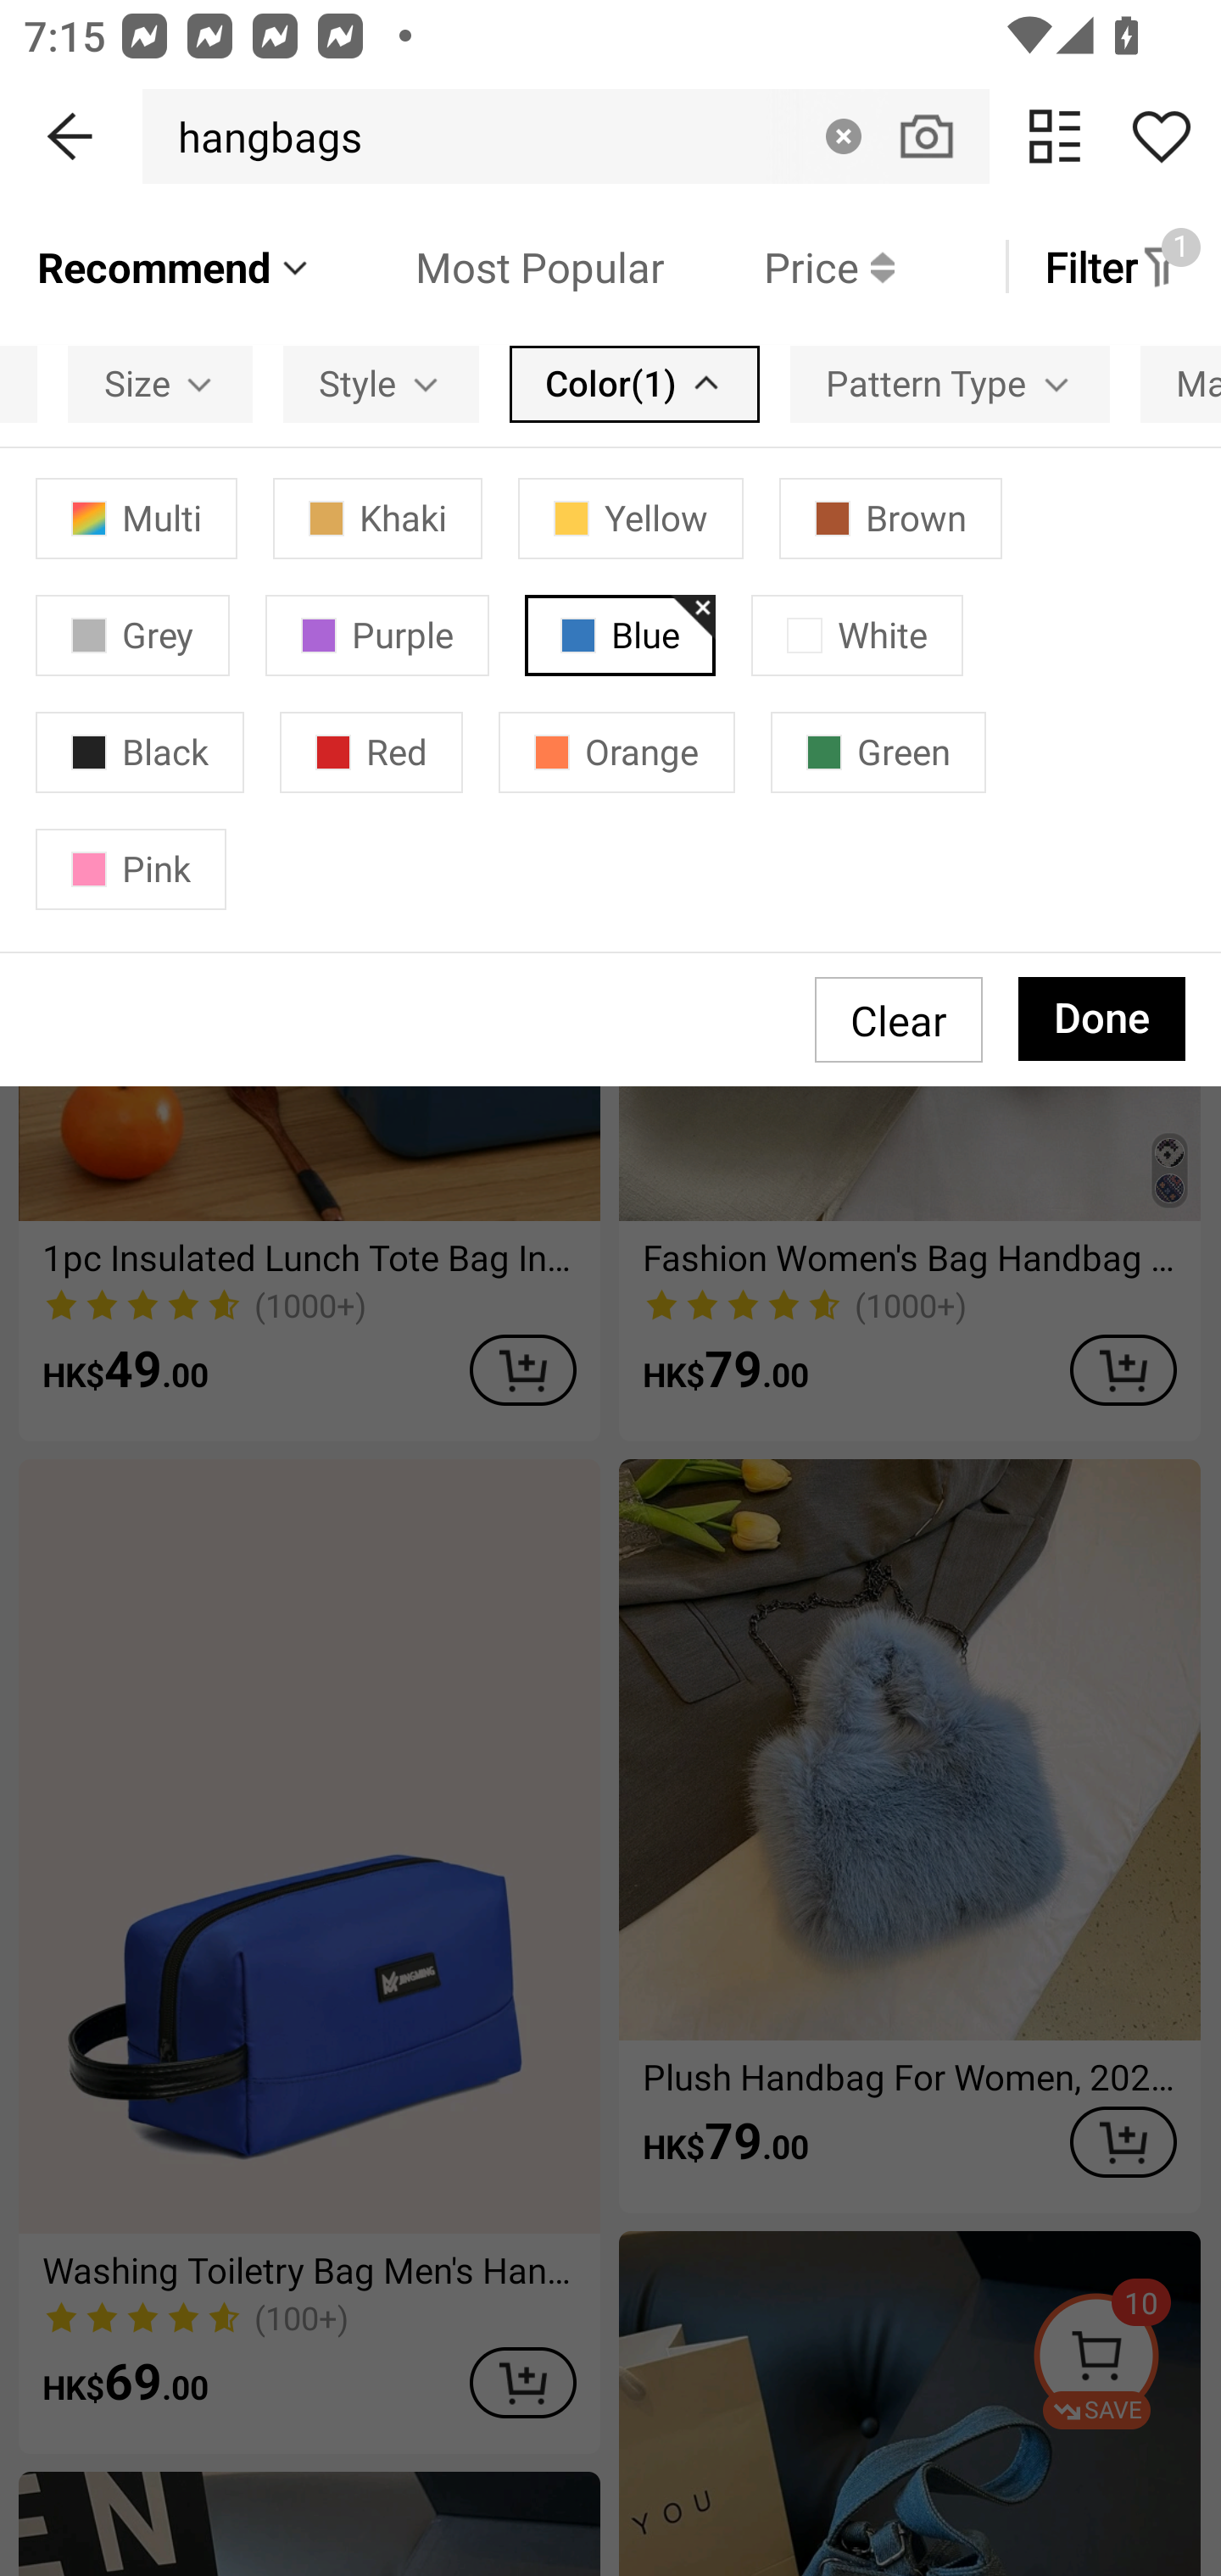  Describe the element at coordinates (489, 266) in the screenshot. I see `Most Popular` at that location.